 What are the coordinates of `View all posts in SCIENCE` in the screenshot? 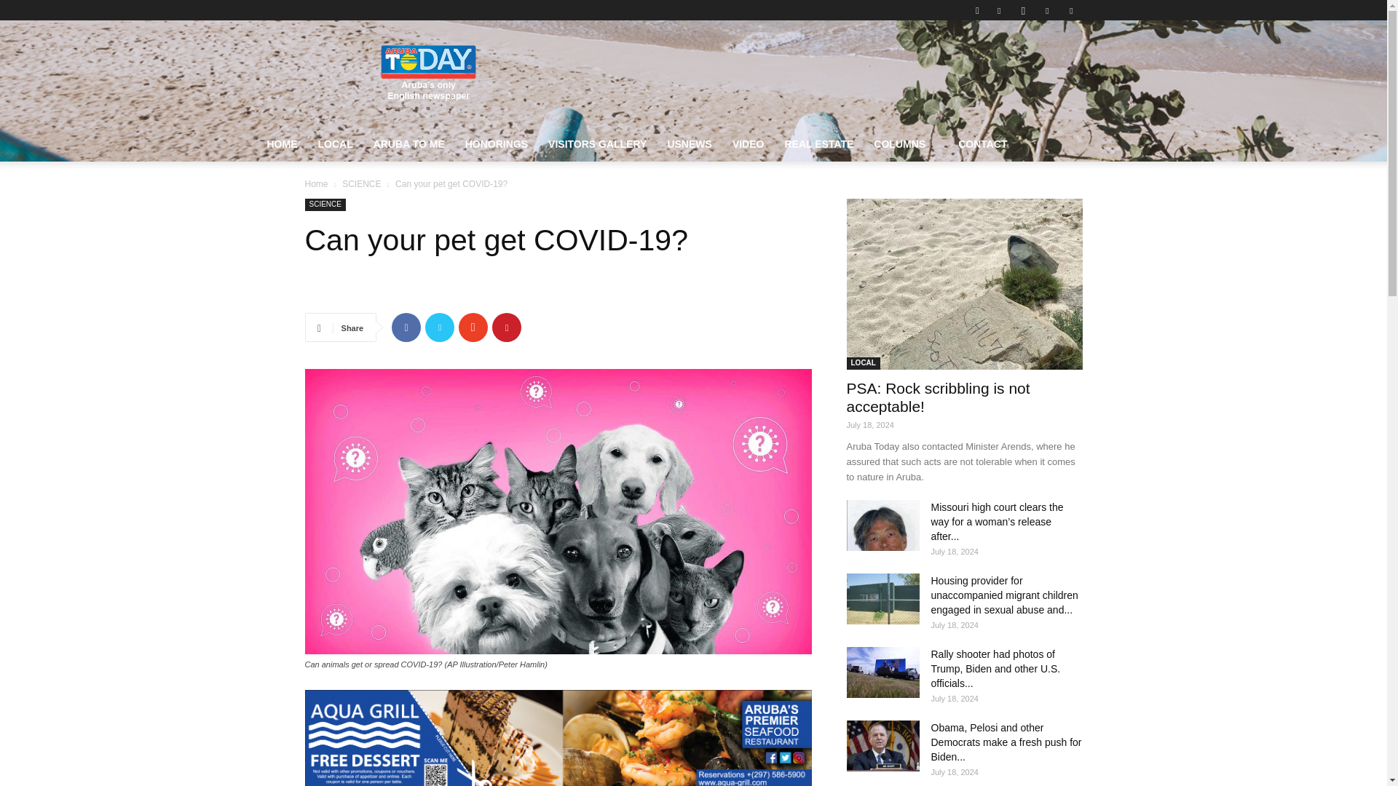 It's located at (361, 184).